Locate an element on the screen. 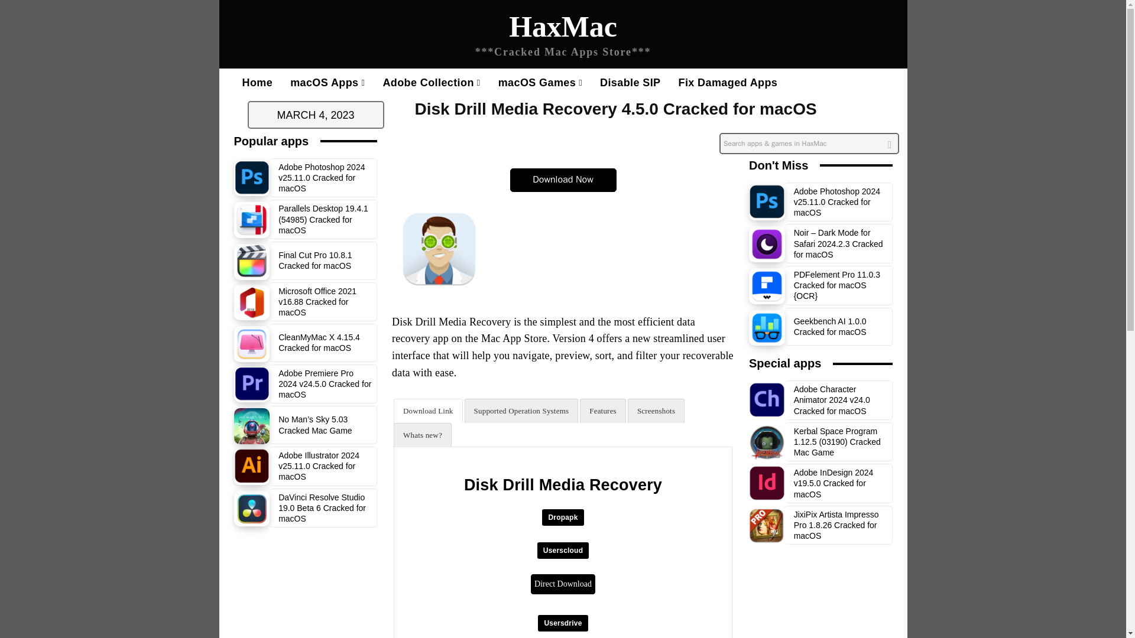 This screenshot has height=638, width=1135. Home is located at coordinates (257, 83).